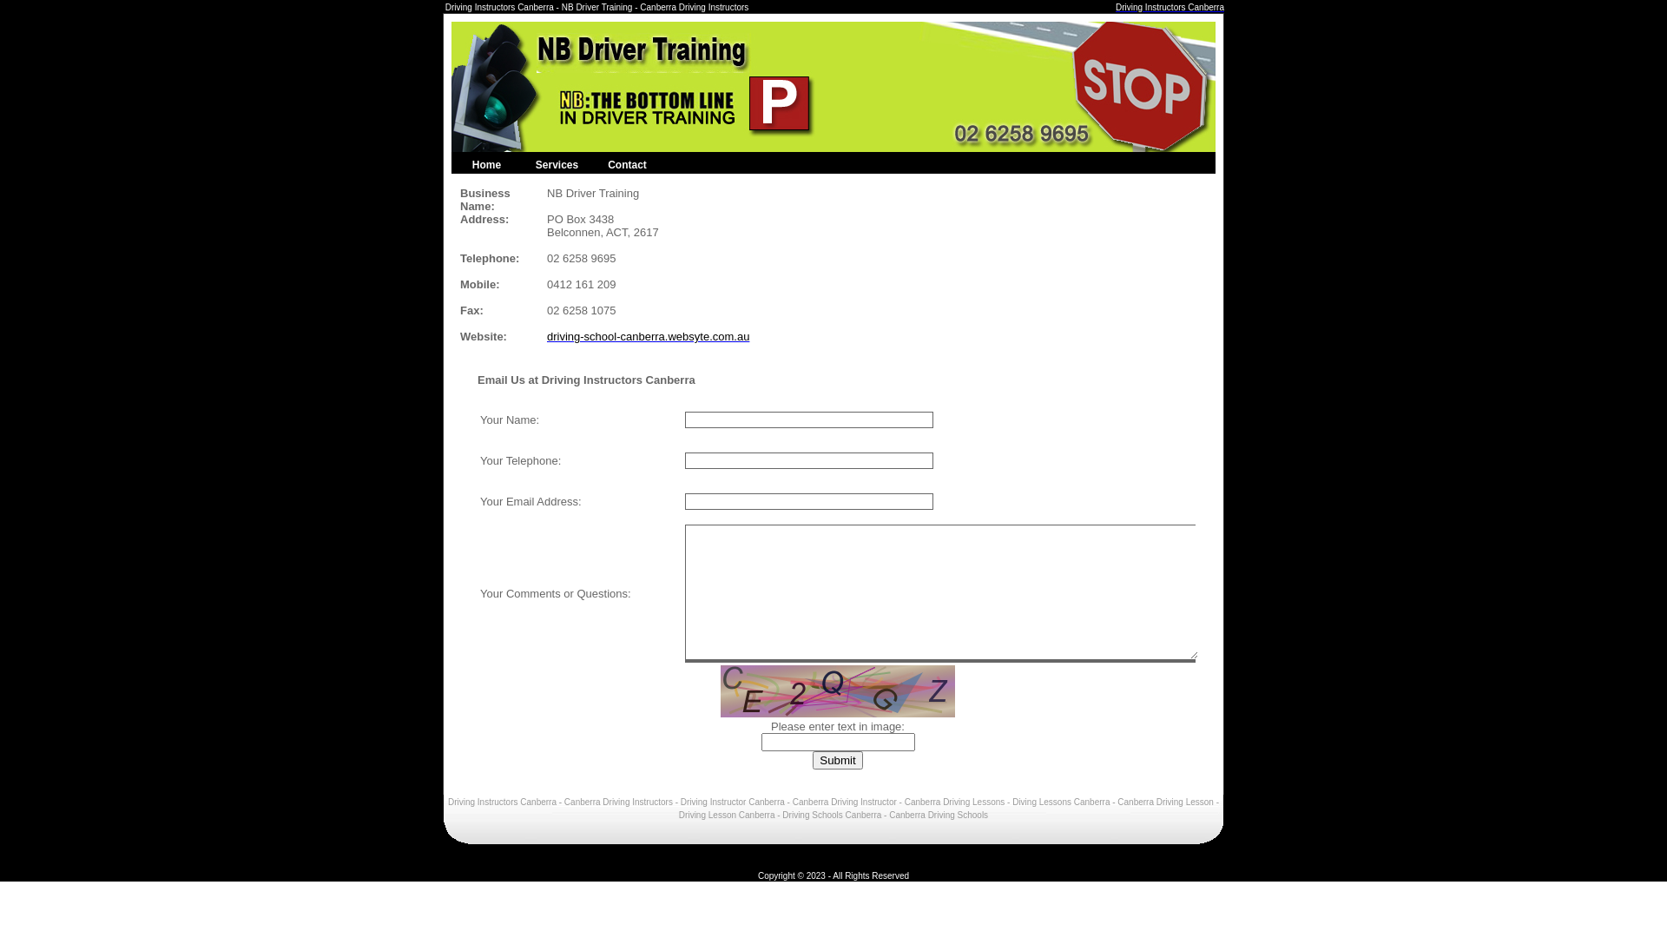 This screenshot has height=938, width=1667. What do you see at coordinates (557, 164) in the screenshot?
I see `Services` at bounding box center [557, 164].